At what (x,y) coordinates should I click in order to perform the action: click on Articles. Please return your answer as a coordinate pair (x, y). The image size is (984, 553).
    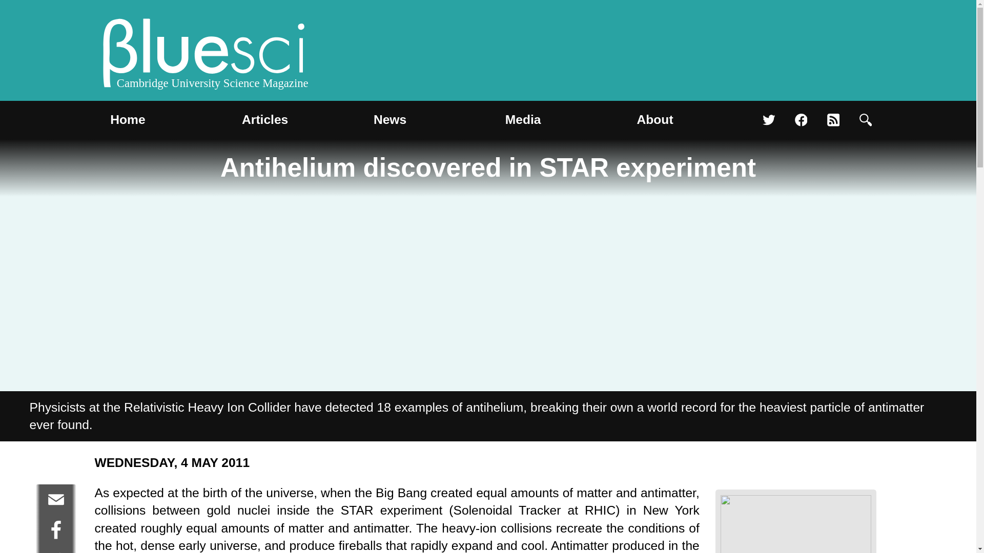
    Looking at the image, I should click on (265, 120).